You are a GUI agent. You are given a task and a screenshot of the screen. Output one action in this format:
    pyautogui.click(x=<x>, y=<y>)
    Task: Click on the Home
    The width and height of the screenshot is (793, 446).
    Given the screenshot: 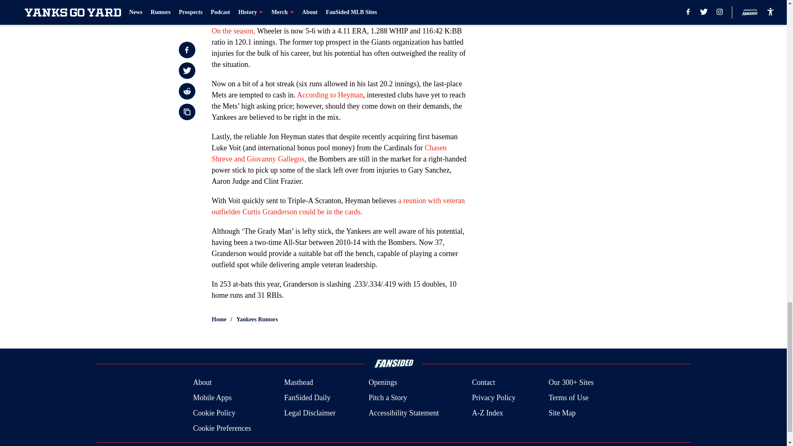 What is the action you would take?
    pyautogui.click(x=219, y=320)
    